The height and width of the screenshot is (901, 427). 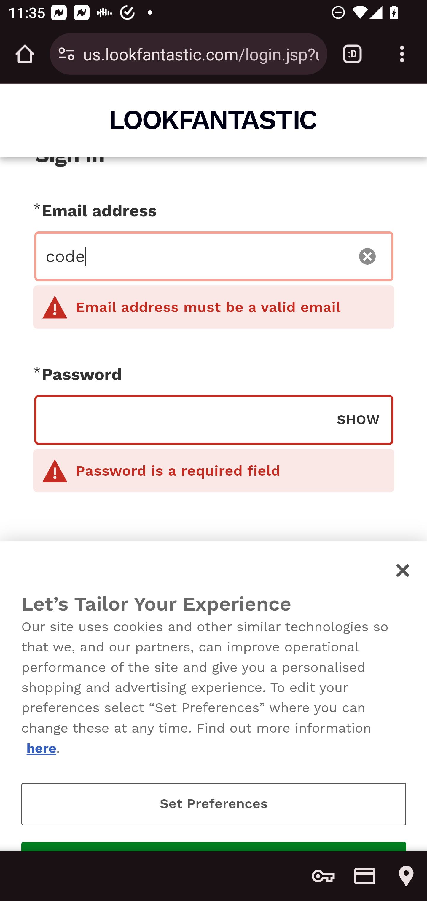 What do you see at coordinates (403, 570) in the screenshot?
I see `Close` at bounding box center [403, 570].